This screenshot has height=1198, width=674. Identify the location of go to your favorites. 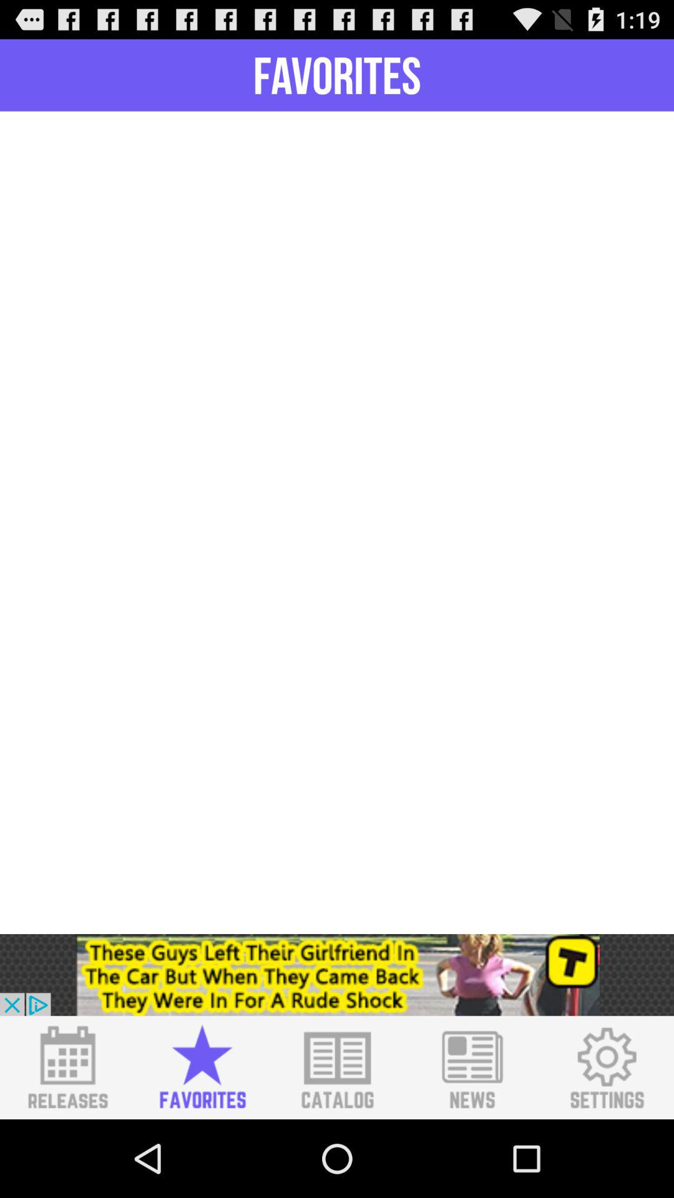
(202, 1068).